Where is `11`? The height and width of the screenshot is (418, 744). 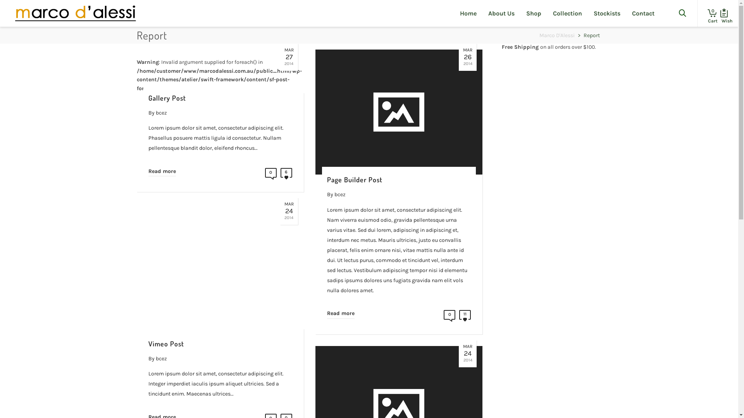
11 is located at coordinates (465, 317).